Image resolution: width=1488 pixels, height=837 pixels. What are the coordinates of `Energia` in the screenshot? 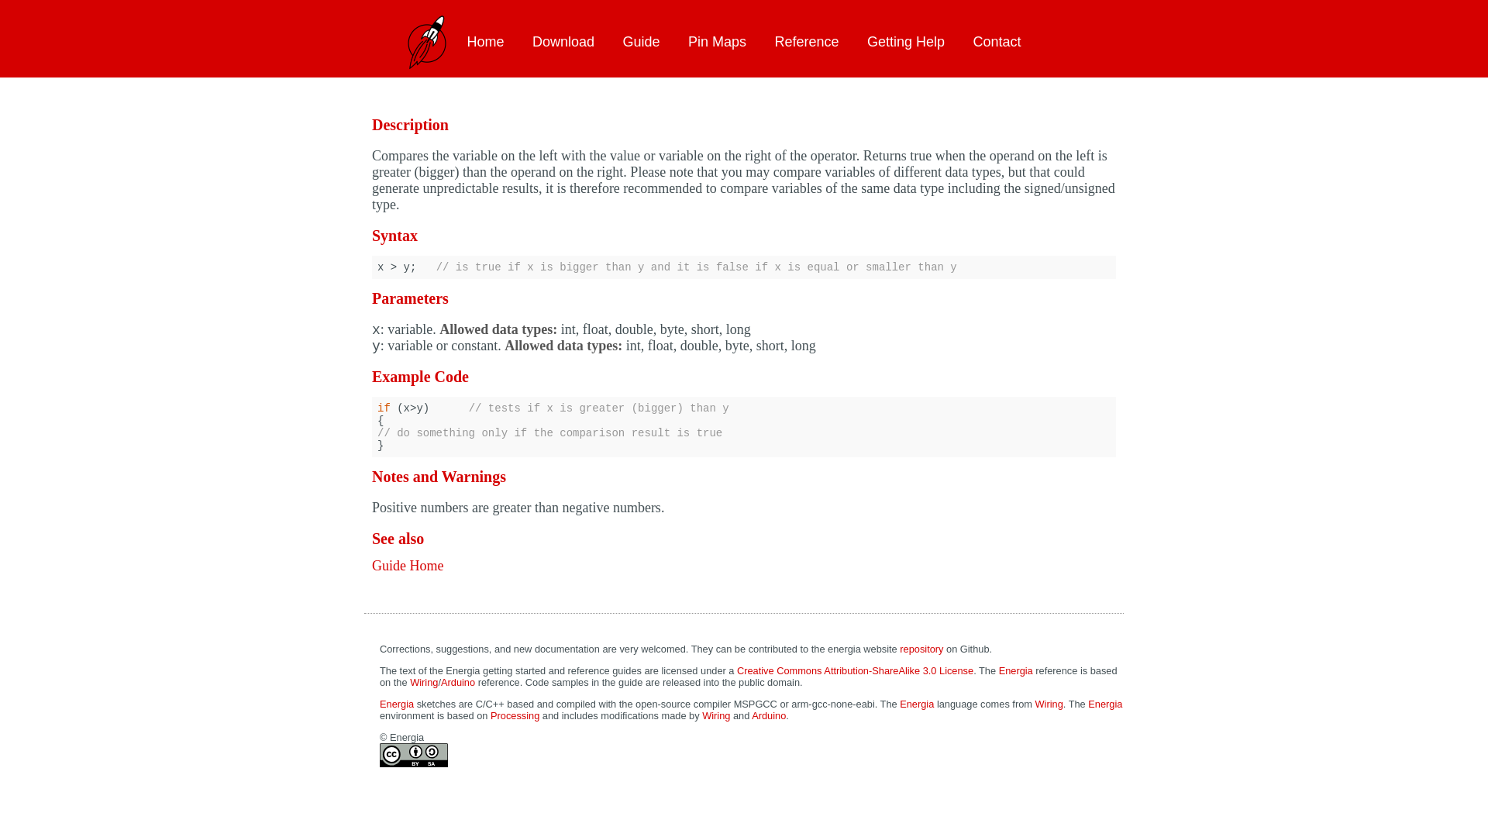 It's located at (396, 704).